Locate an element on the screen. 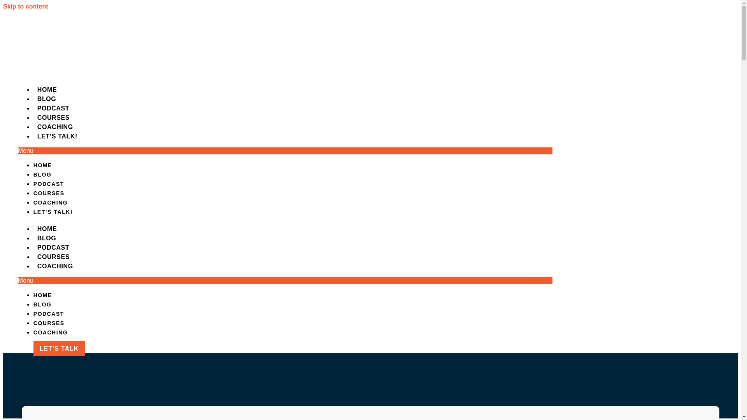 Image resolution: width=747 pixels, height=420 pixels. HOME is located at coordinates (47, 229).